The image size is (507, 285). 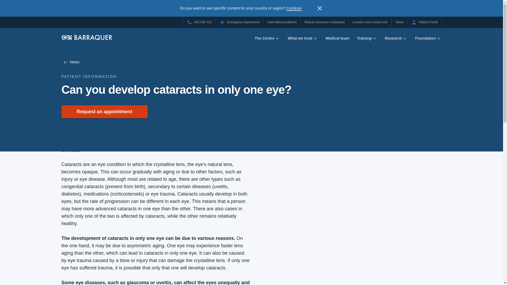 I want to click on Research, so click(x=396, y=40).